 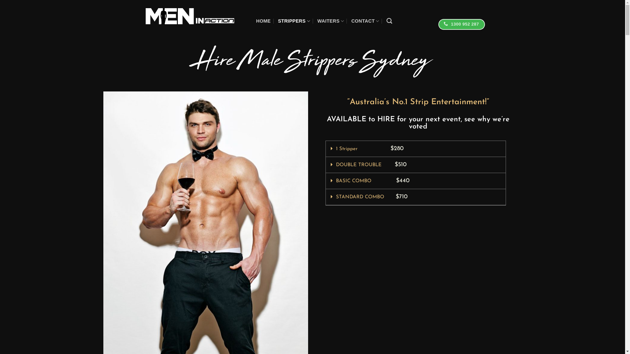 What do you see at coordinates (294, 21) in the screenshot?
I see `STRIPPERS` at bounding box center [294, 21].